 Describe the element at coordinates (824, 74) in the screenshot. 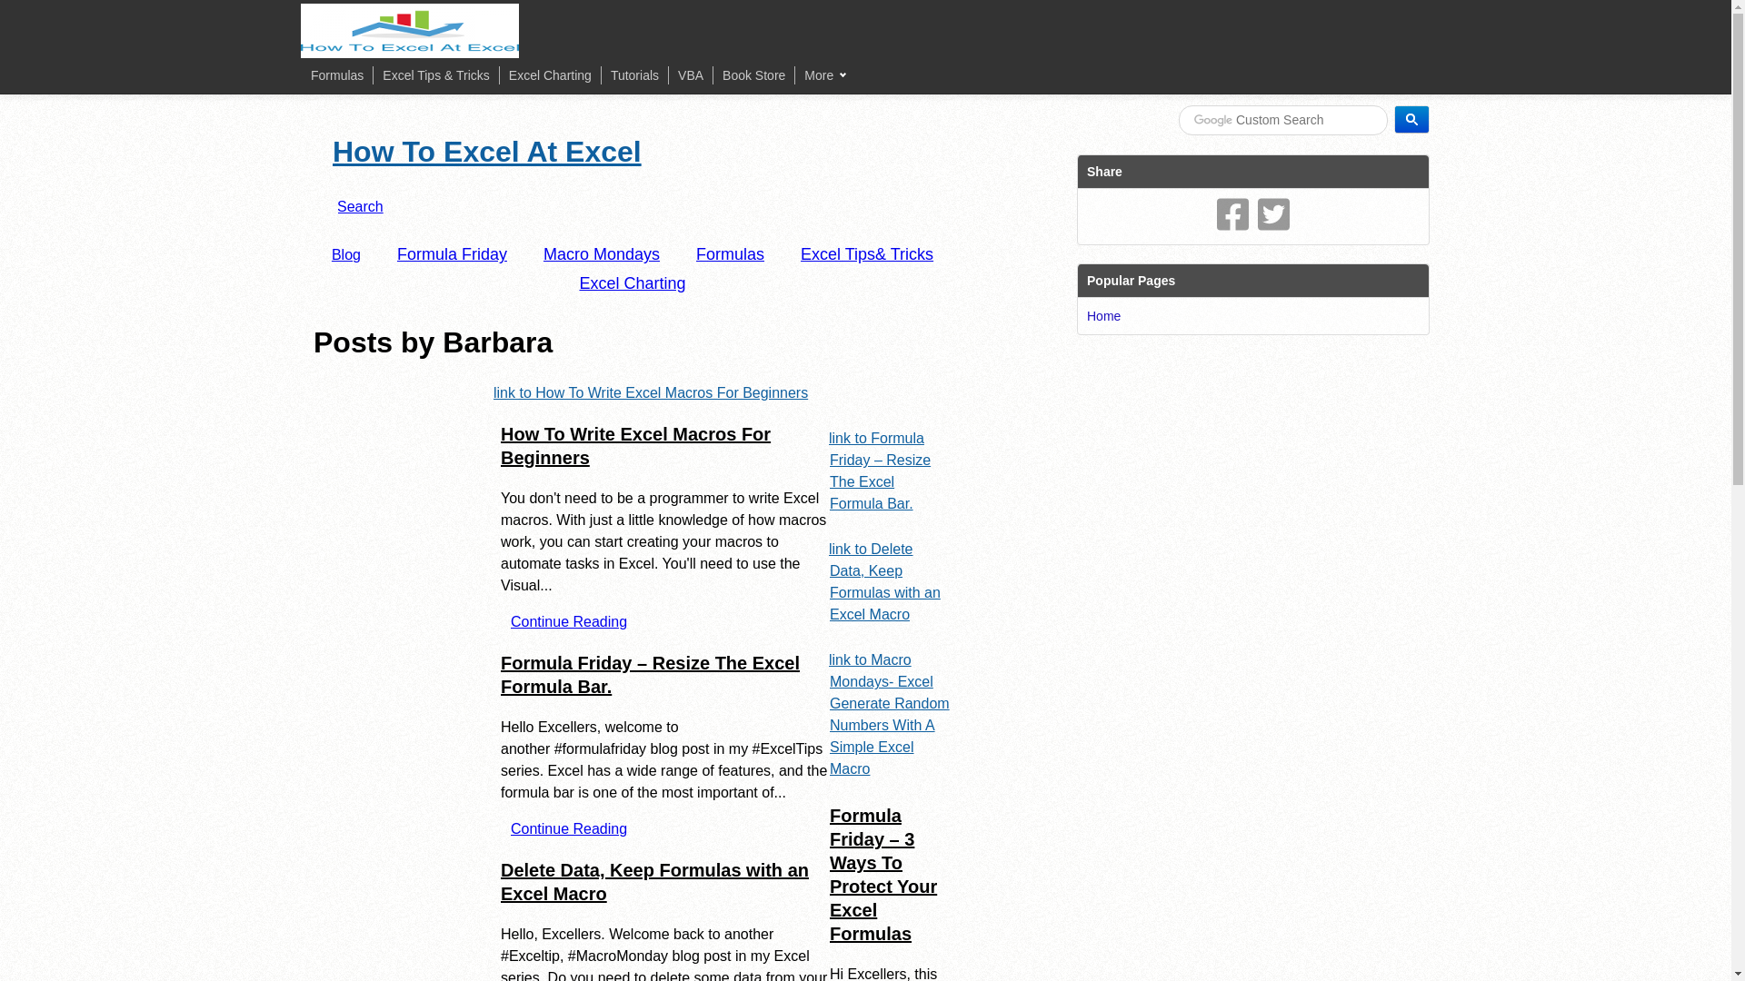

I see `More` at that location.